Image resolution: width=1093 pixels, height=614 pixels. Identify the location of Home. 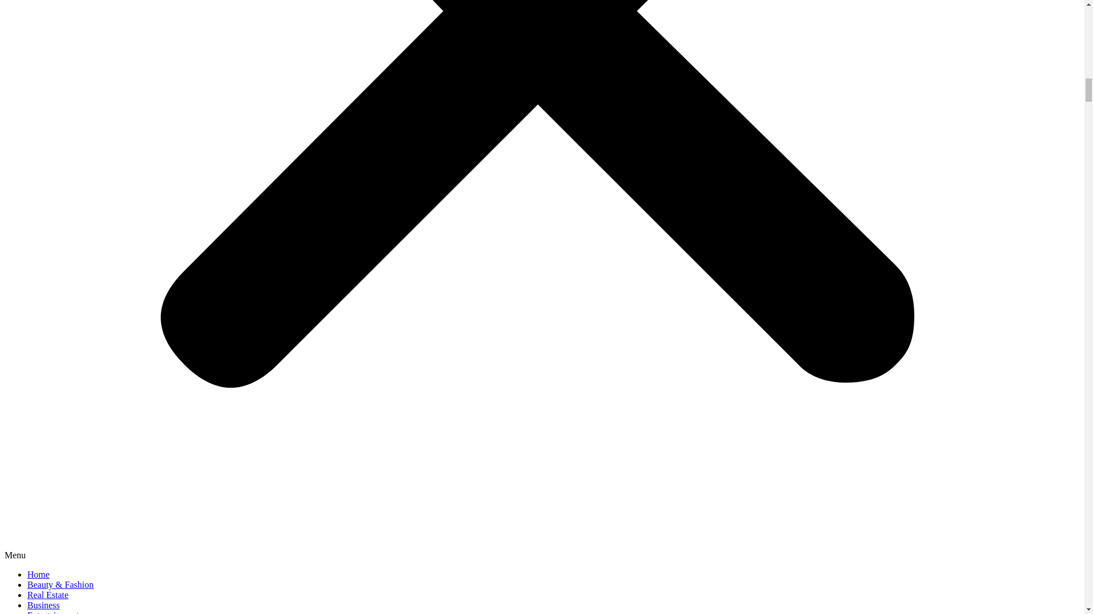
(38, 574).